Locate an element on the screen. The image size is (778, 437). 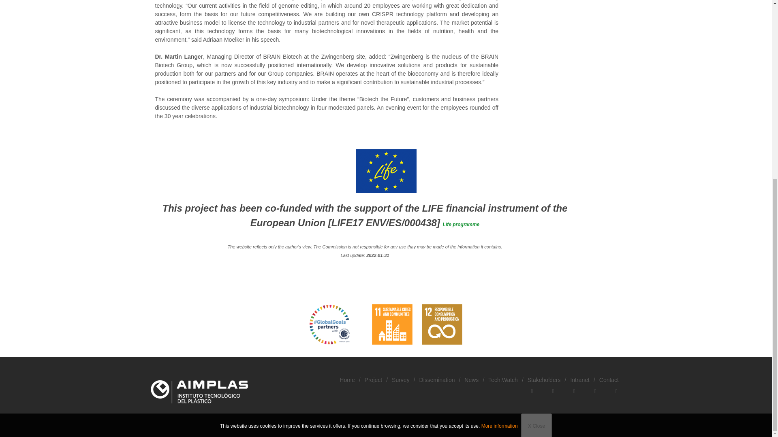
Tech.Watch is located at coordinates (503, 380).